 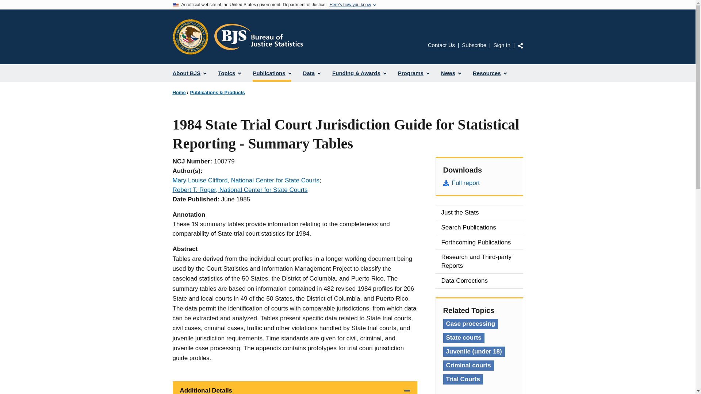 What do you see at coordinates (179, 93) in the screenshot?
I see `Home` at bounding box center [179, 93].